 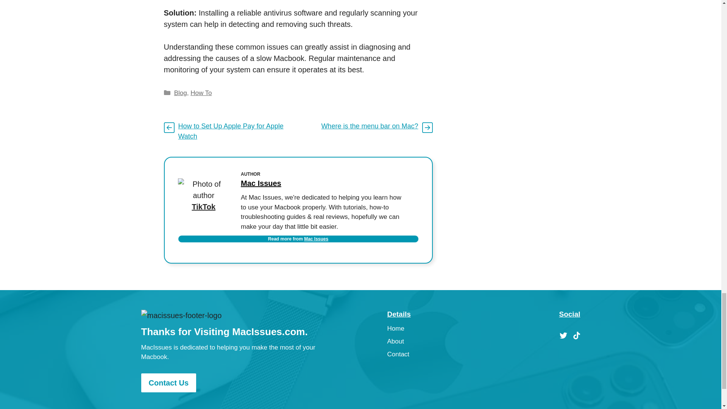 I want to click on How to Set Up Apple Pay for Apple Watch, so click(x=231, y=131).